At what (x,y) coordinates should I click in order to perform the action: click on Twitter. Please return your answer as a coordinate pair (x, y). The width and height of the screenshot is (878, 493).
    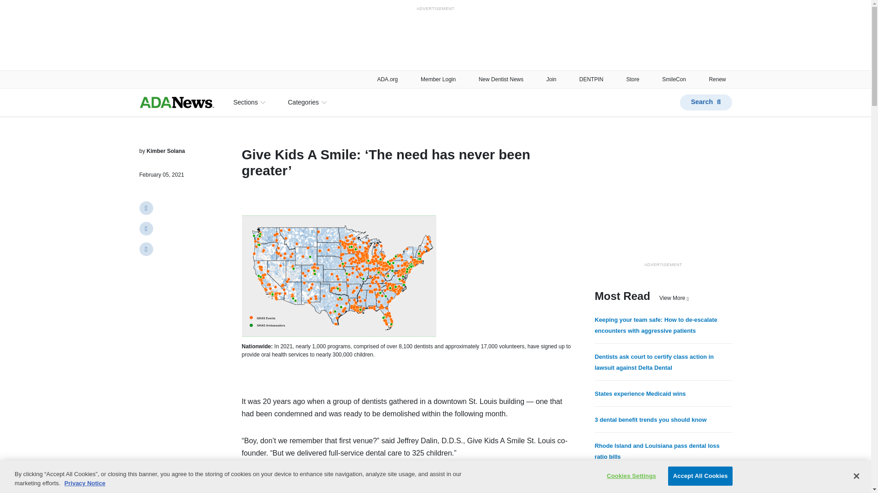
    Looking at the image, I should click on (145, 208).